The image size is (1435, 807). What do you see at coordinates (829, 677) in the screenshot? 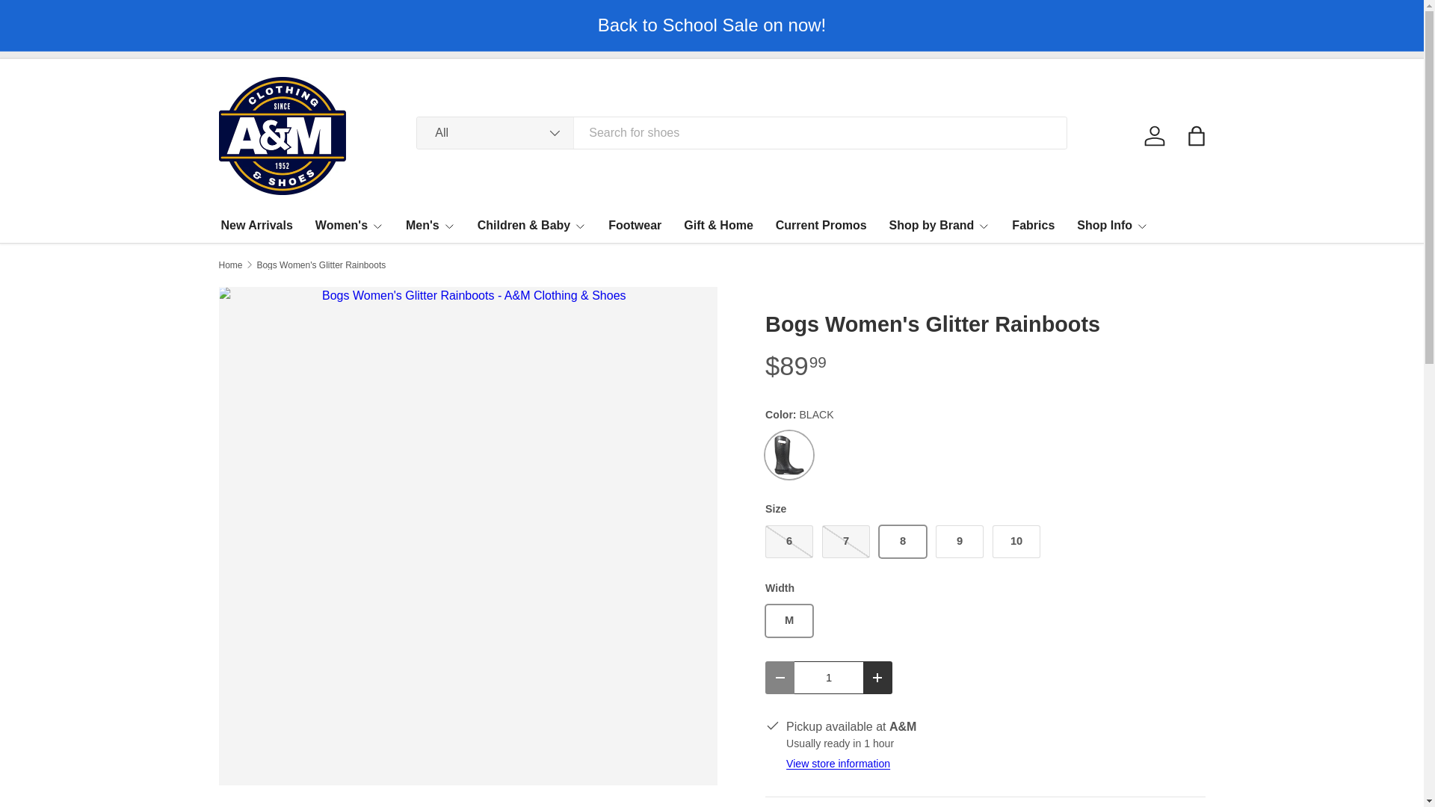
I see `1` at bounding box center [829, 677].